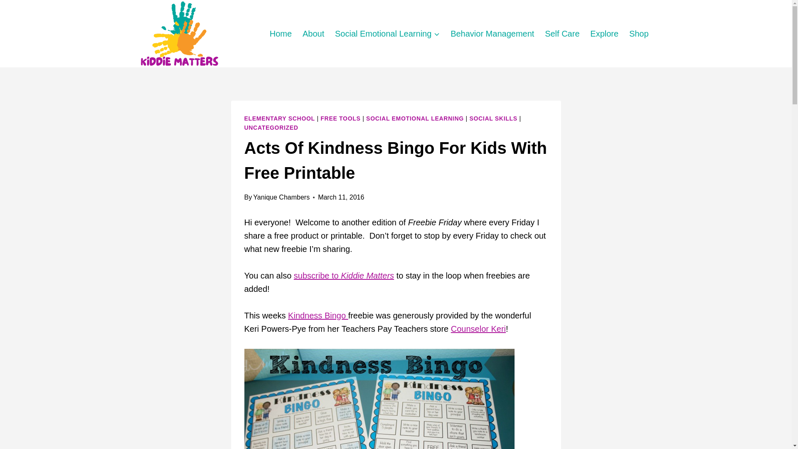  I want to click on SOCIAL EMOTIONAL LEARNING, so click(415, 118).